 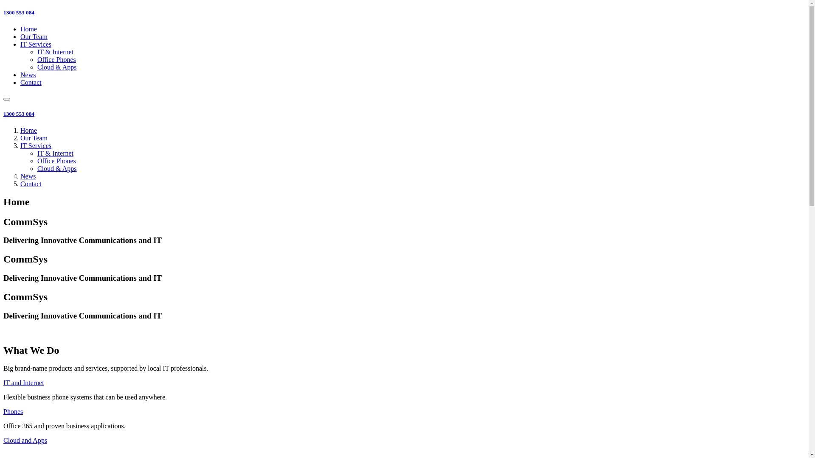 I want to click on Our Team, so click(x=34, y=36).